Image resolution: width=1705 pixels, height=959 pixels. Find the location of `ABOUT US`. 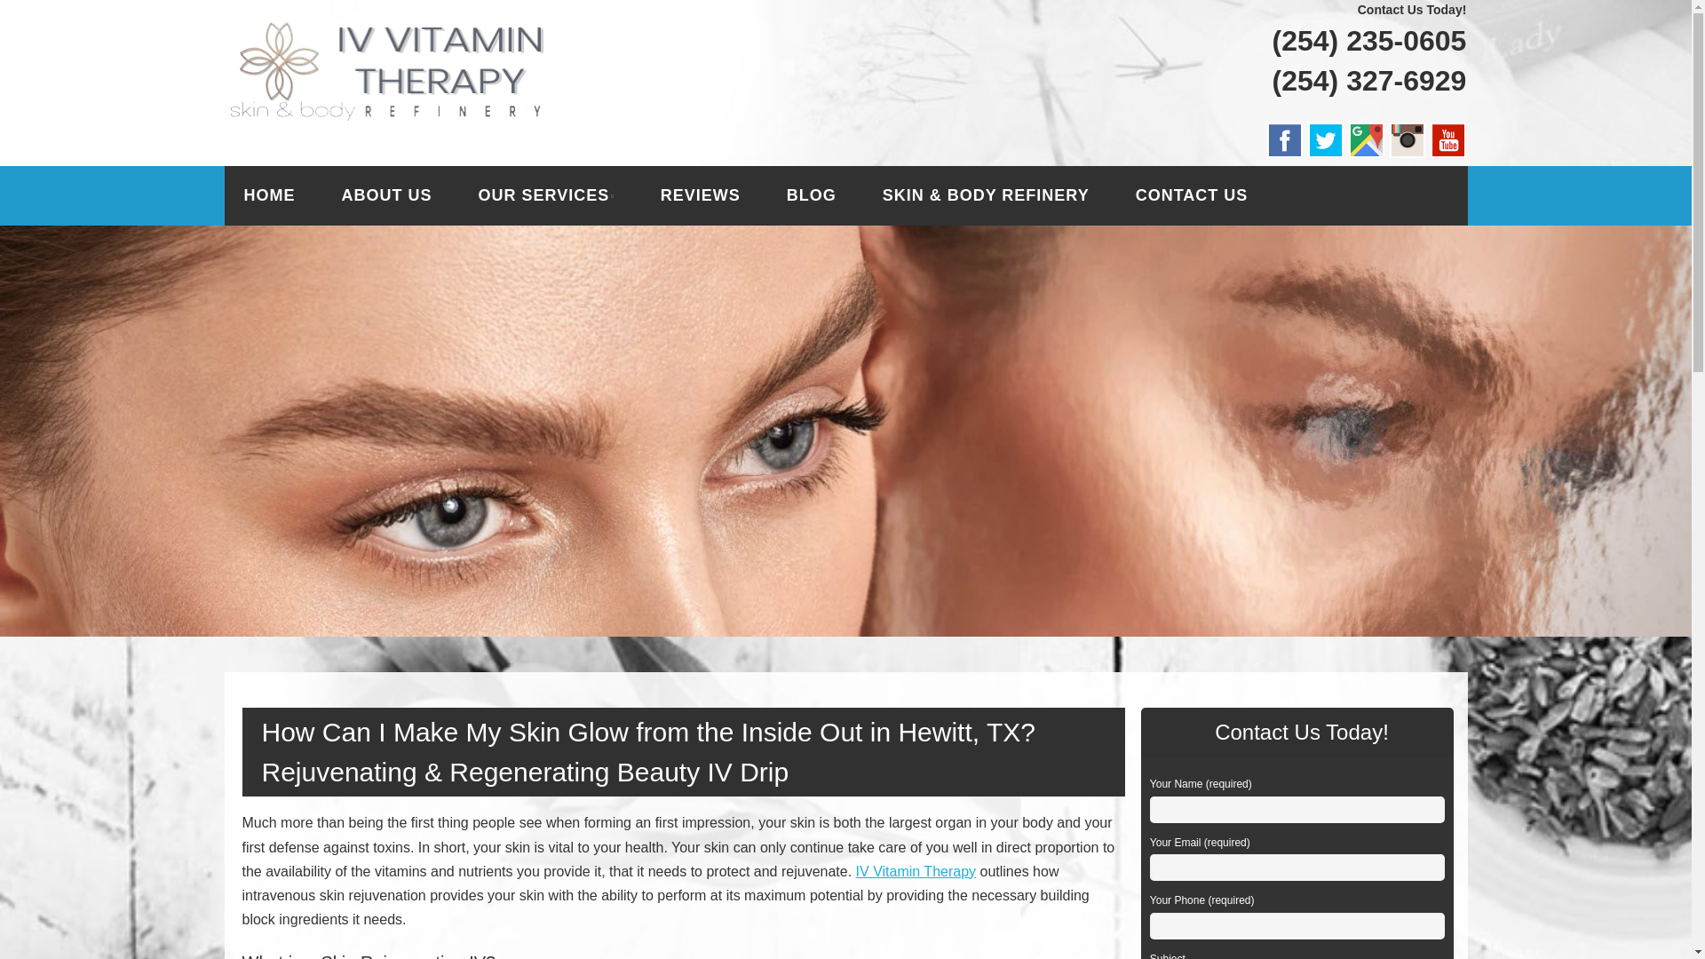

ABOUT US is located at coordinates (385, 195).